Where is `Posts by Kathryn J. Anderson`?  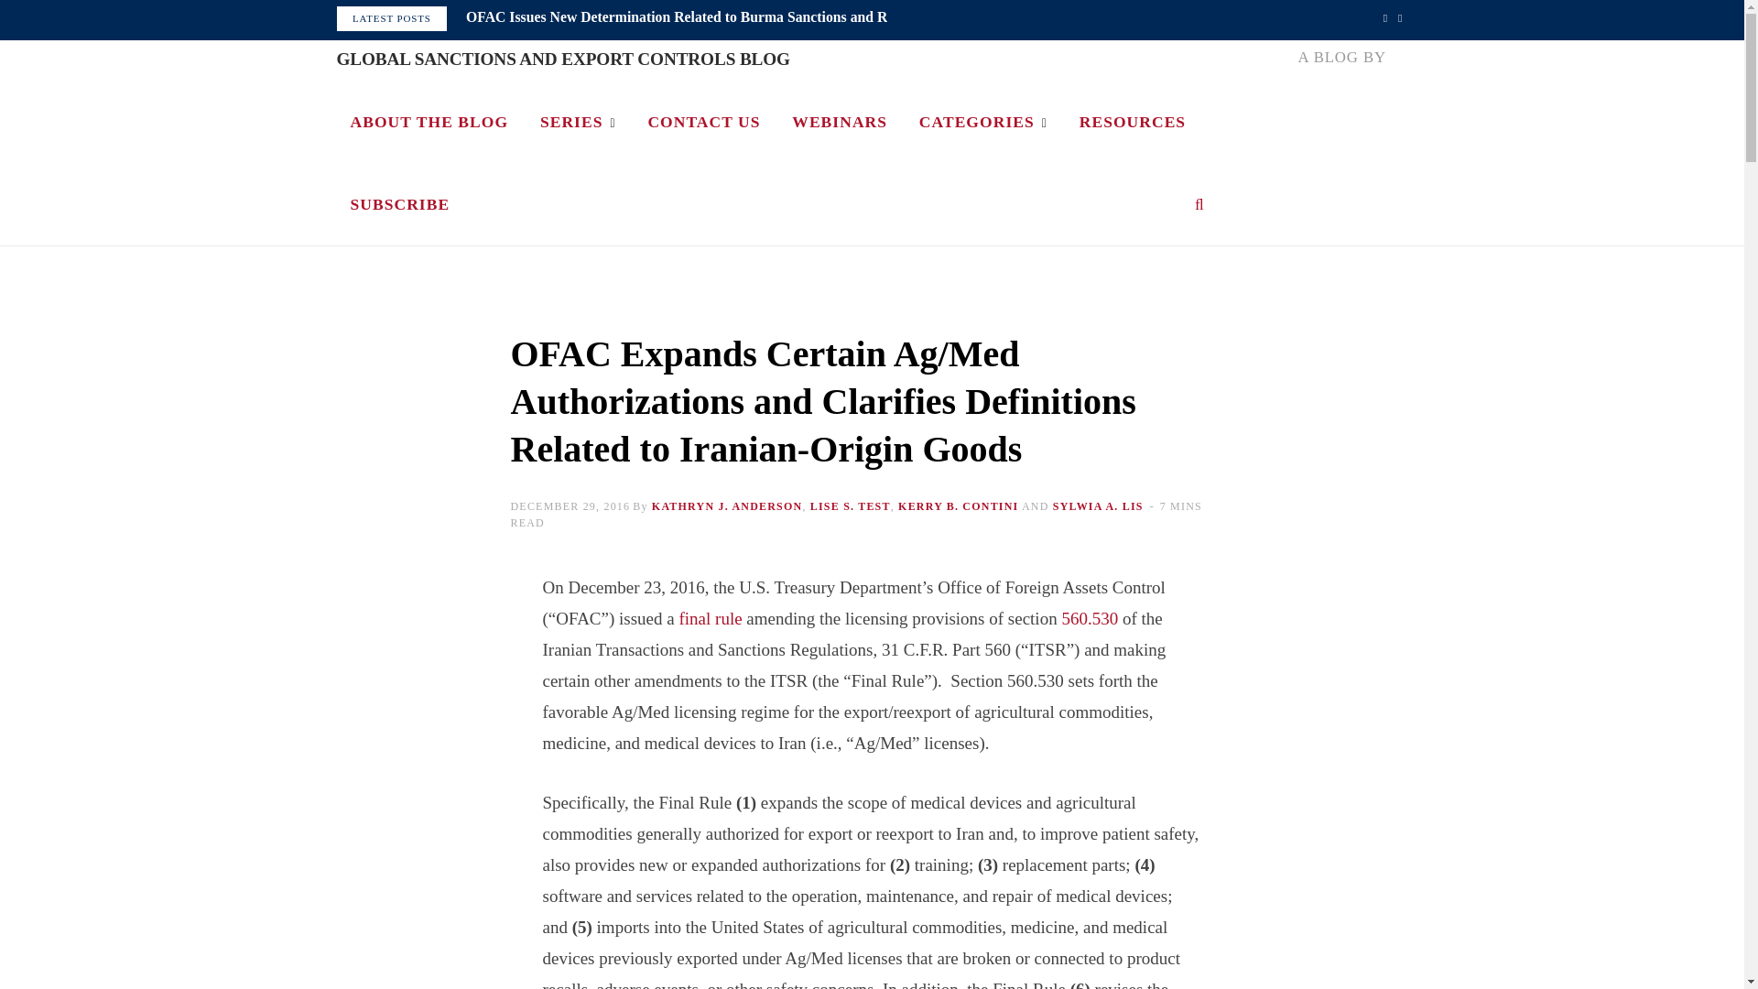 Posts by Kathryn J. Anderson is located at coordinates (727, 506).